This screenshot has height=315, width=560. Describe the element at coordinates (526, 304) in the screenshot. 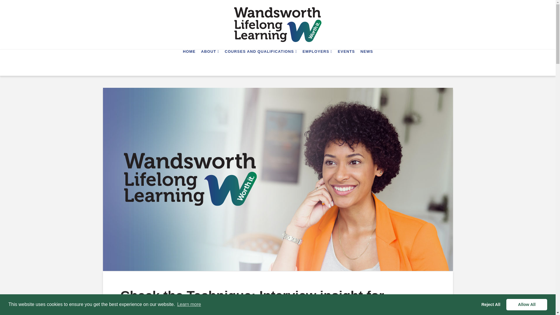

I see `Allow All` at that location.